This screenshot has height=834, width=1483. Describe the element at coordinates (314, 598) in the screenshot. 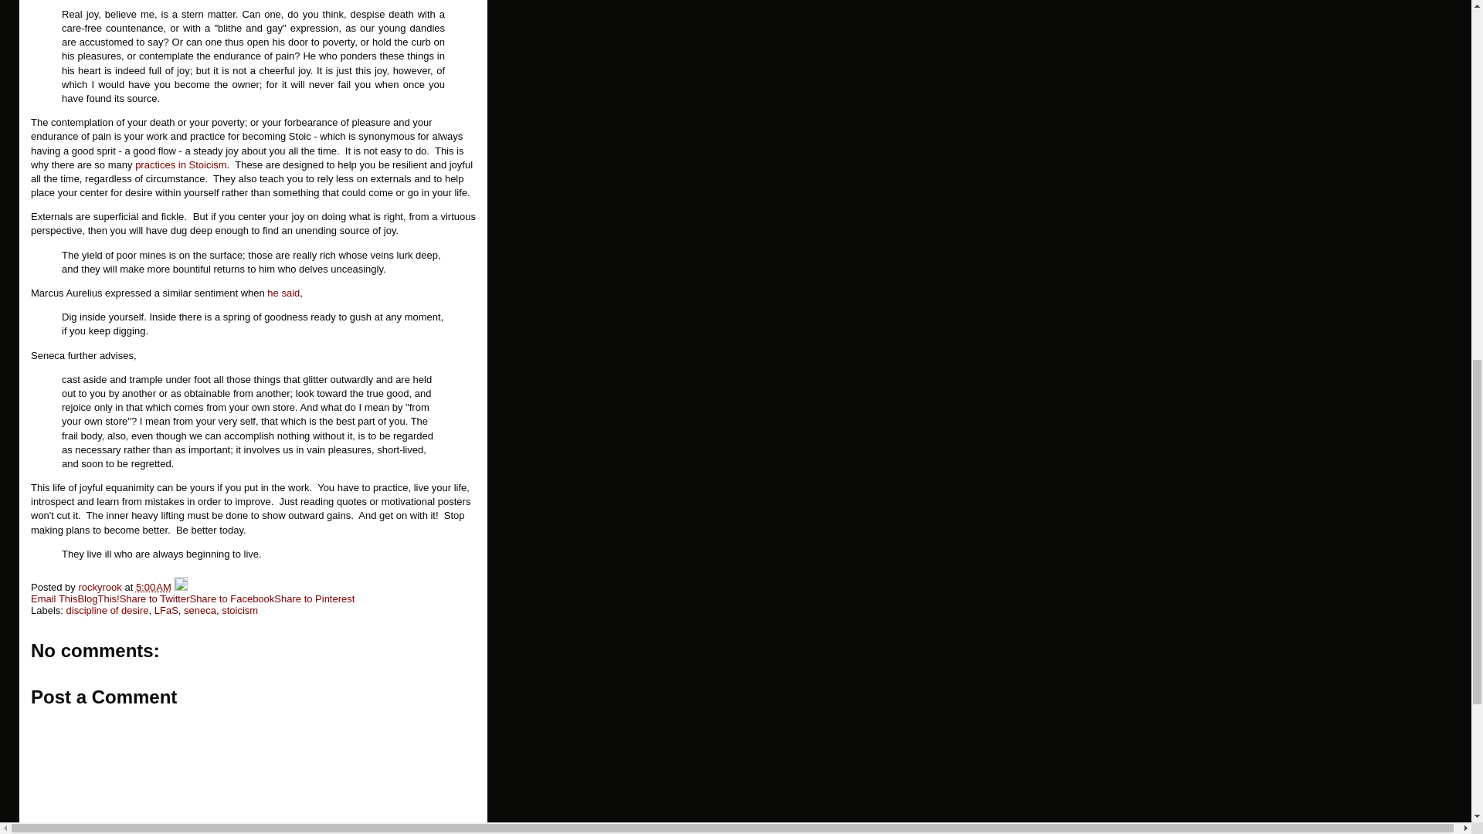

I see `Share to Pinterest` at that location.